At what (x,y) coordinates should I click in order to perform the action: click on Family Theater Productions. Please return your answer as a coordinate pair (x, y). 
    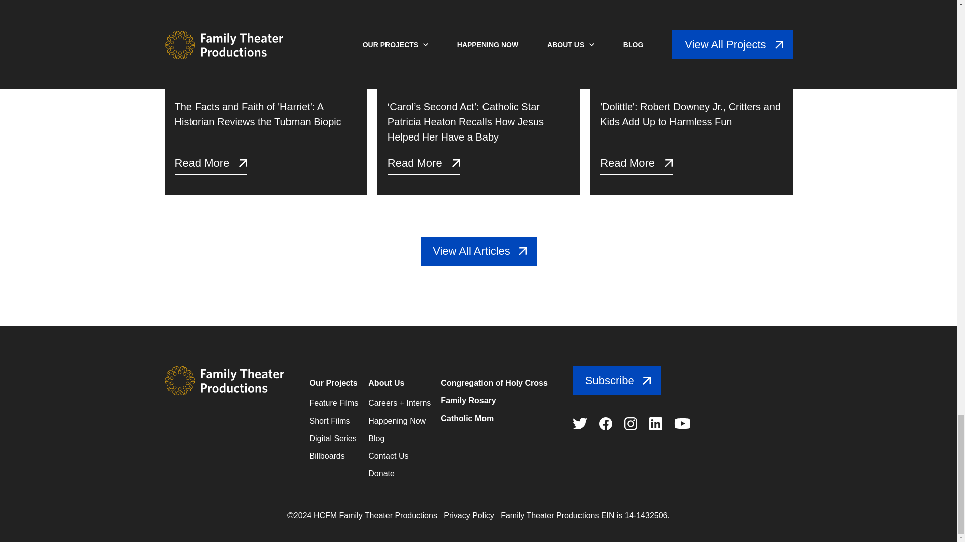
    Looking at the image, I should click on (225, 381).